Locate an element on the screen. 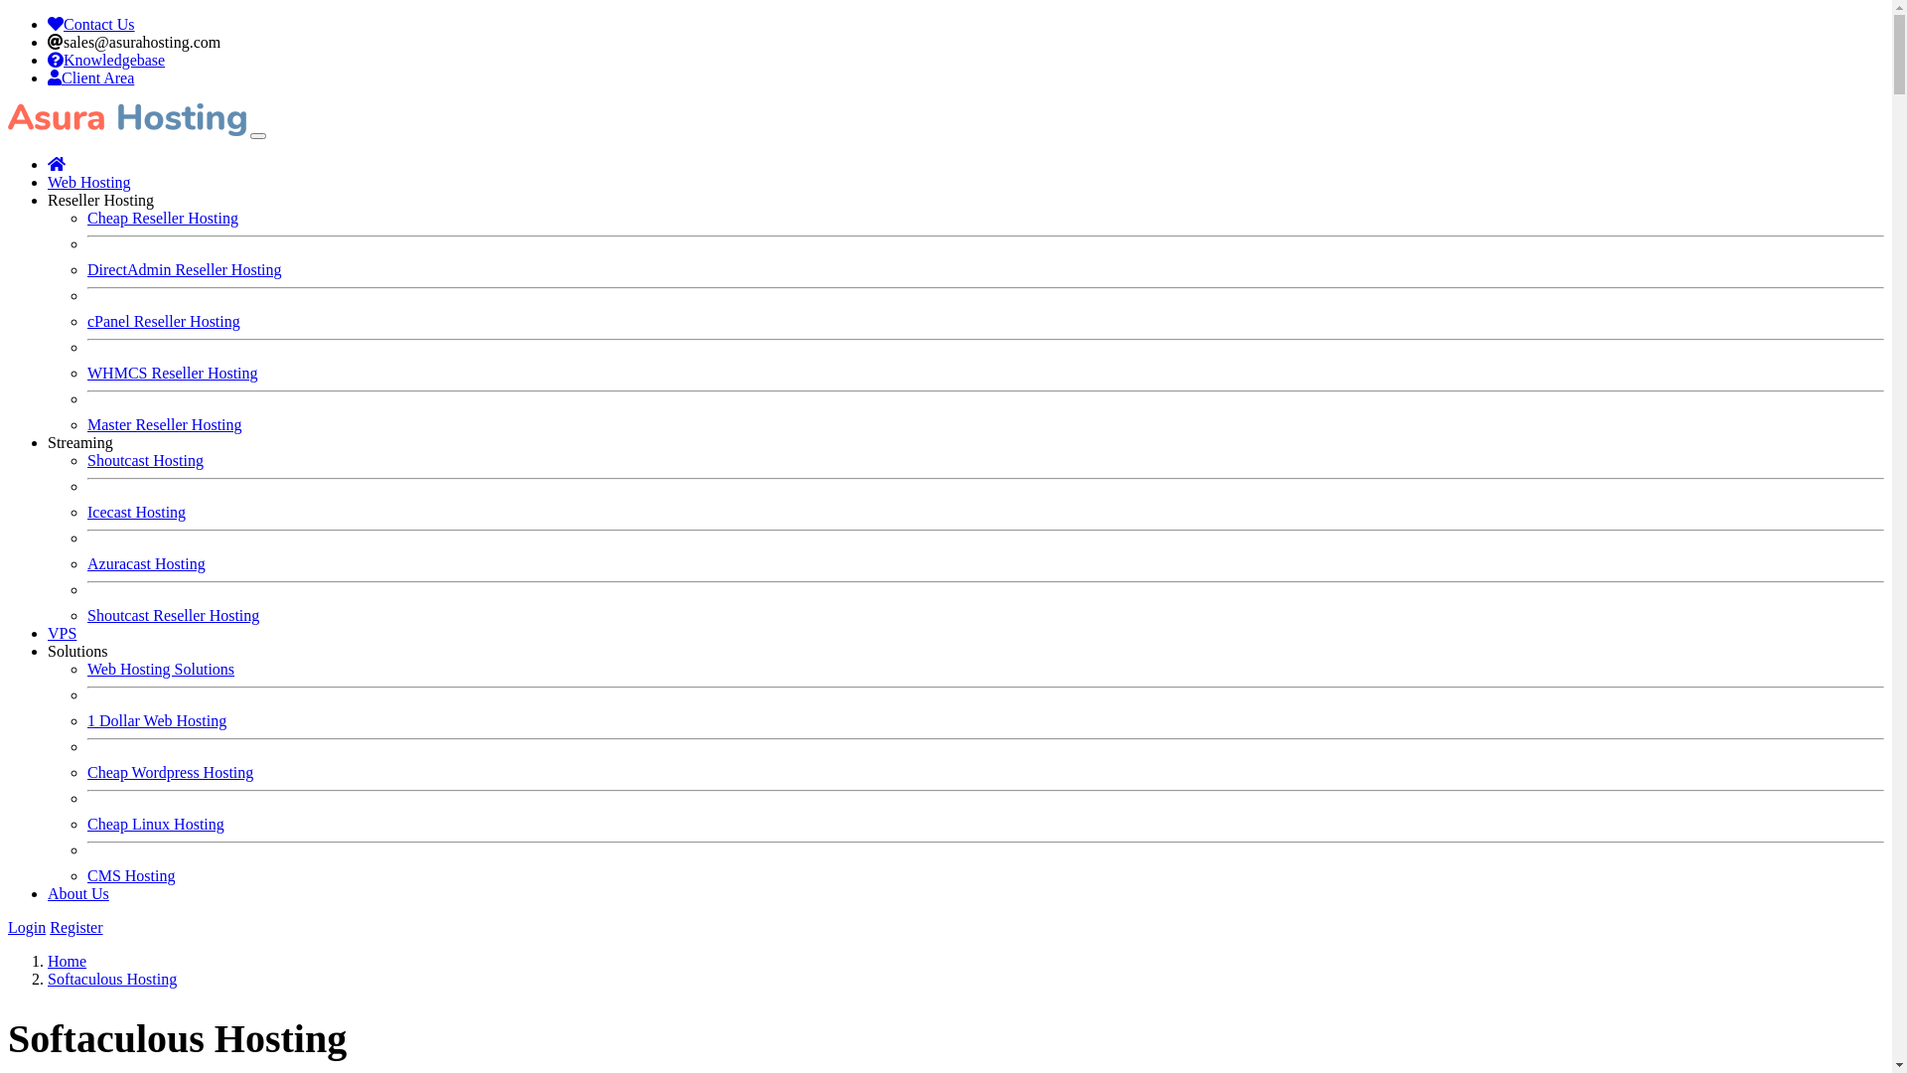 The width and height of the screenshot is (1907, 1073). Login is located at coordinates (27, 928).